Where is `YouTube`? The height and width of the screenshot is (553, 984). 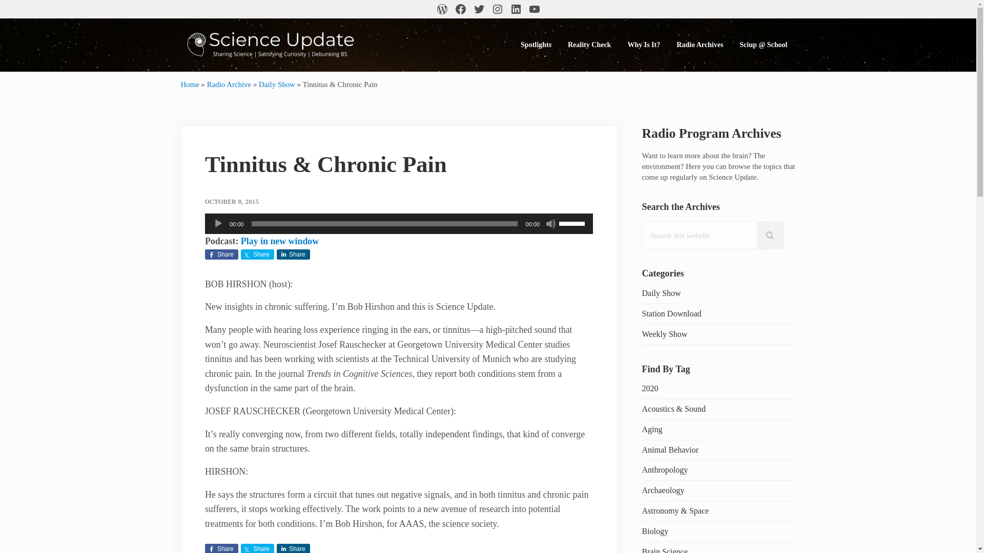
YouTube is located at coordinates (534, 9).